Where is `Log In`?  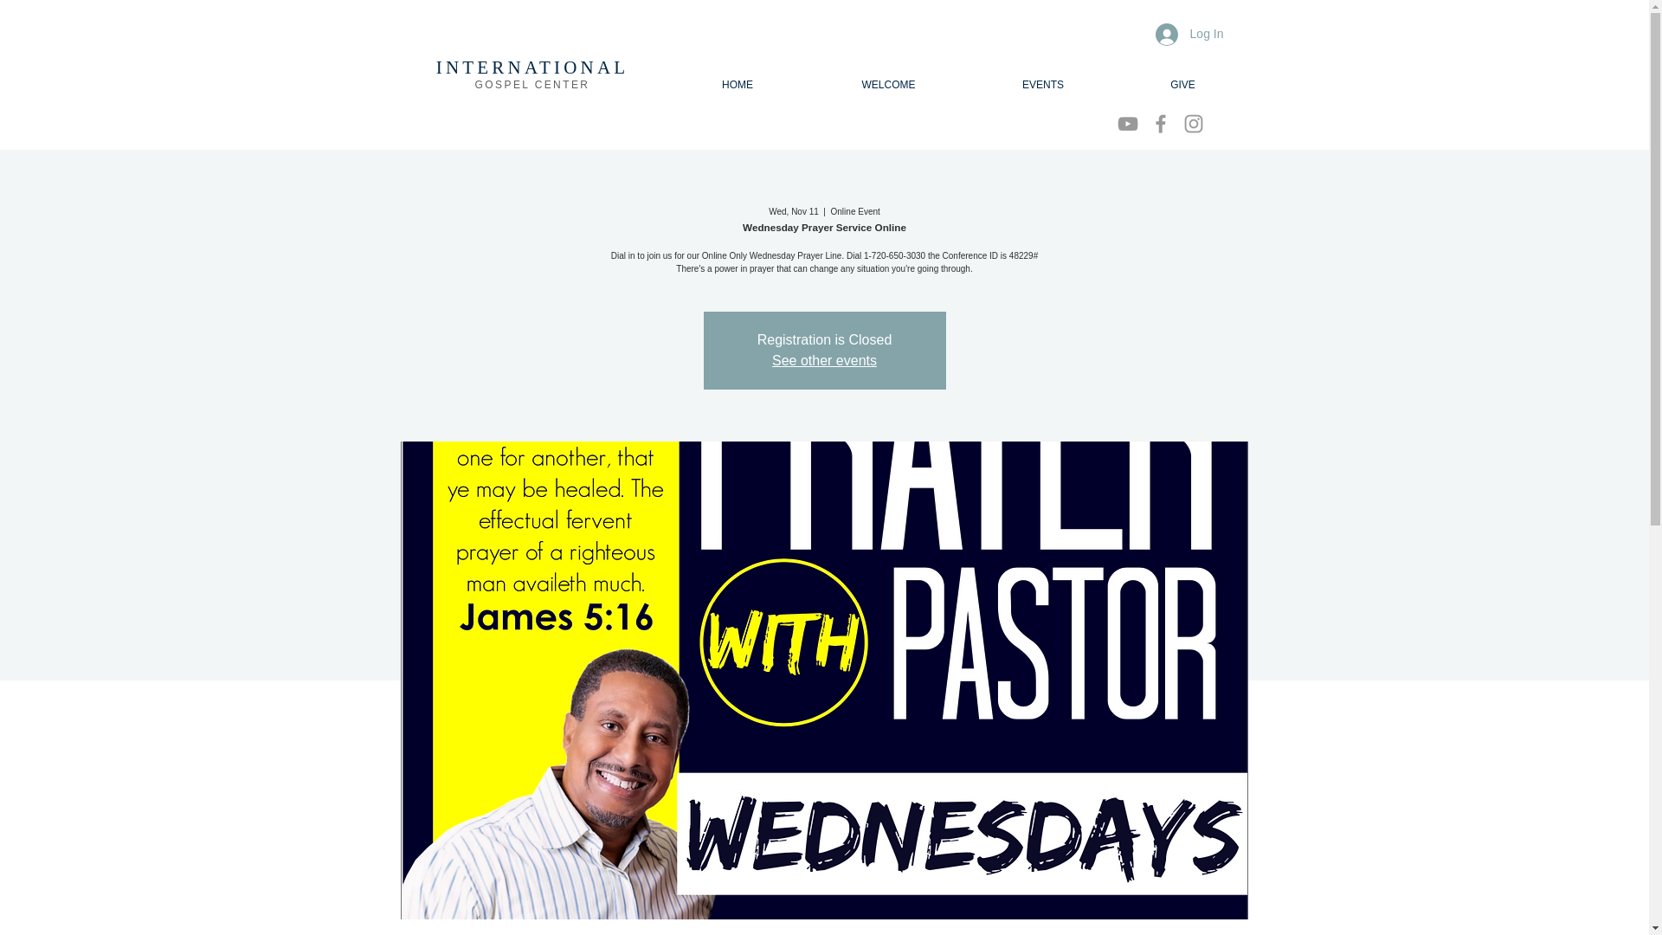 Log In is located at coordinates (1189, 35).